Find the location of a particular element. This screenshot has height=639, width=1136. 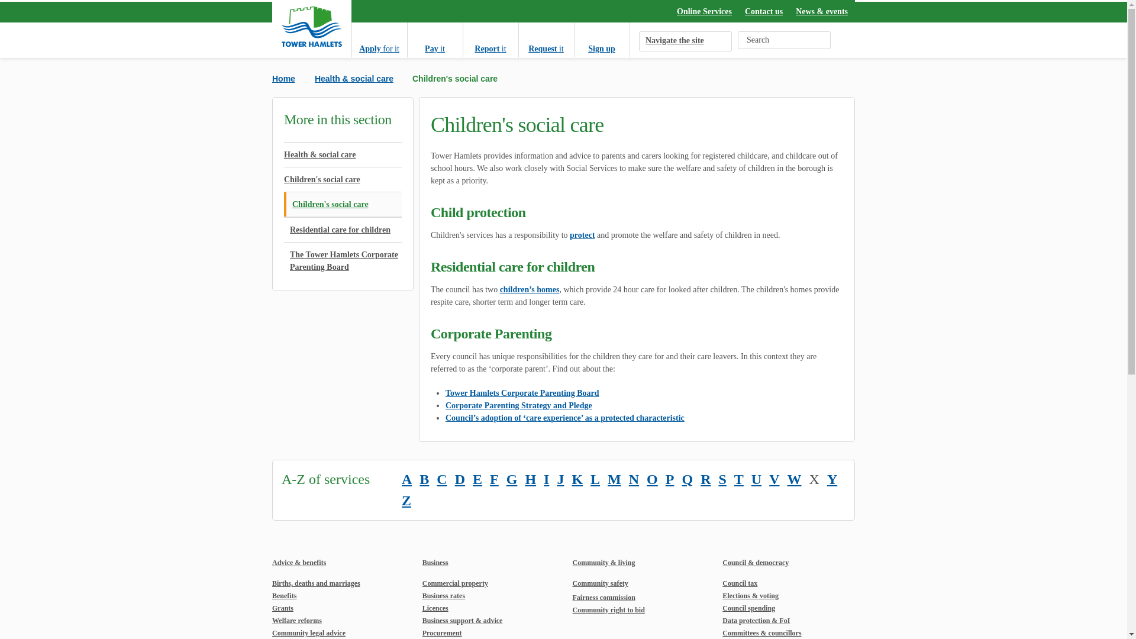

Children's social care is located at coordinates (343, 205).